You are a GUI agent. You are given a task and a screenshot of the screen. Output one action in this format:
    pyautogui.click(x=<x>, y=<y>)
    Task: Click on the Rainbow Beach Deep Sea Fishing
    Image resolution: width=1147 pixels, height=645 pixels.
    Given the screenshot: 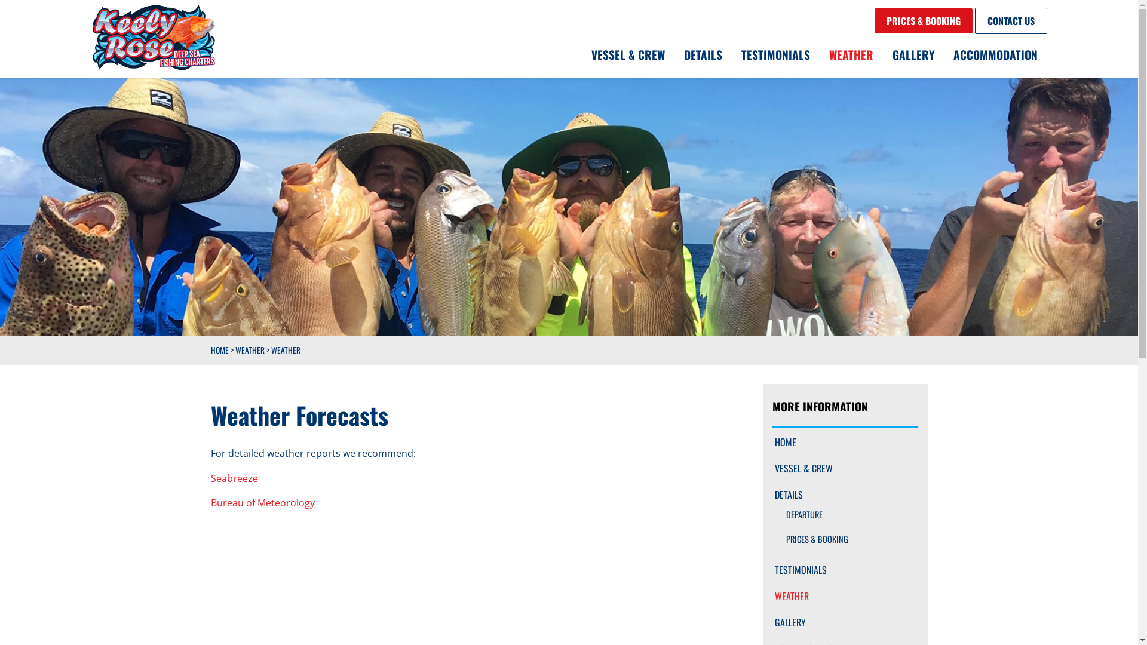 What is the action you would take?
    pyautogui.click(x=153, y=38)
    